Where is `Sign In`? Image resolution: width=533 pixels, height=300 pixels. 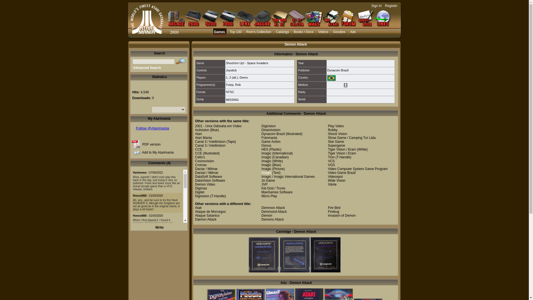
Sign In is located at coordinates (376, 6).